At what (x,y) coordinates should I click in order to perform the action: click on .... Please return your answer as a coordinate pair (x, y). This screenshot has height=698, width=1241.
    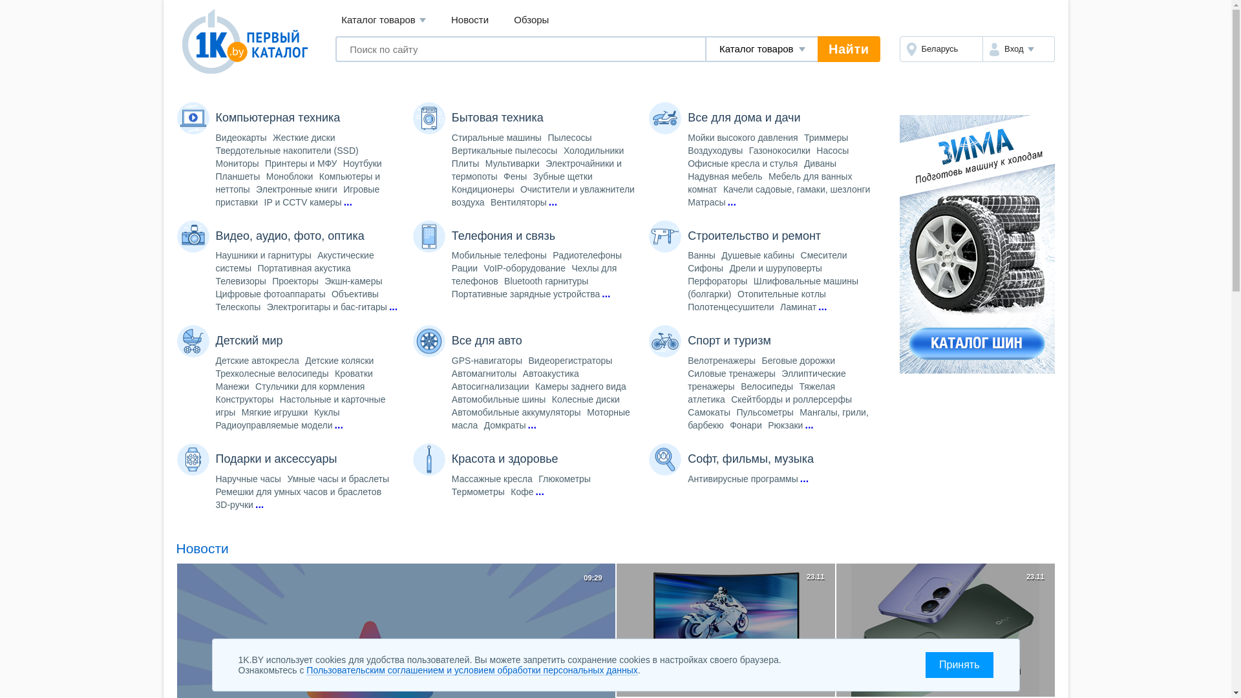
    Looking at the image, I should click on (606, 294).